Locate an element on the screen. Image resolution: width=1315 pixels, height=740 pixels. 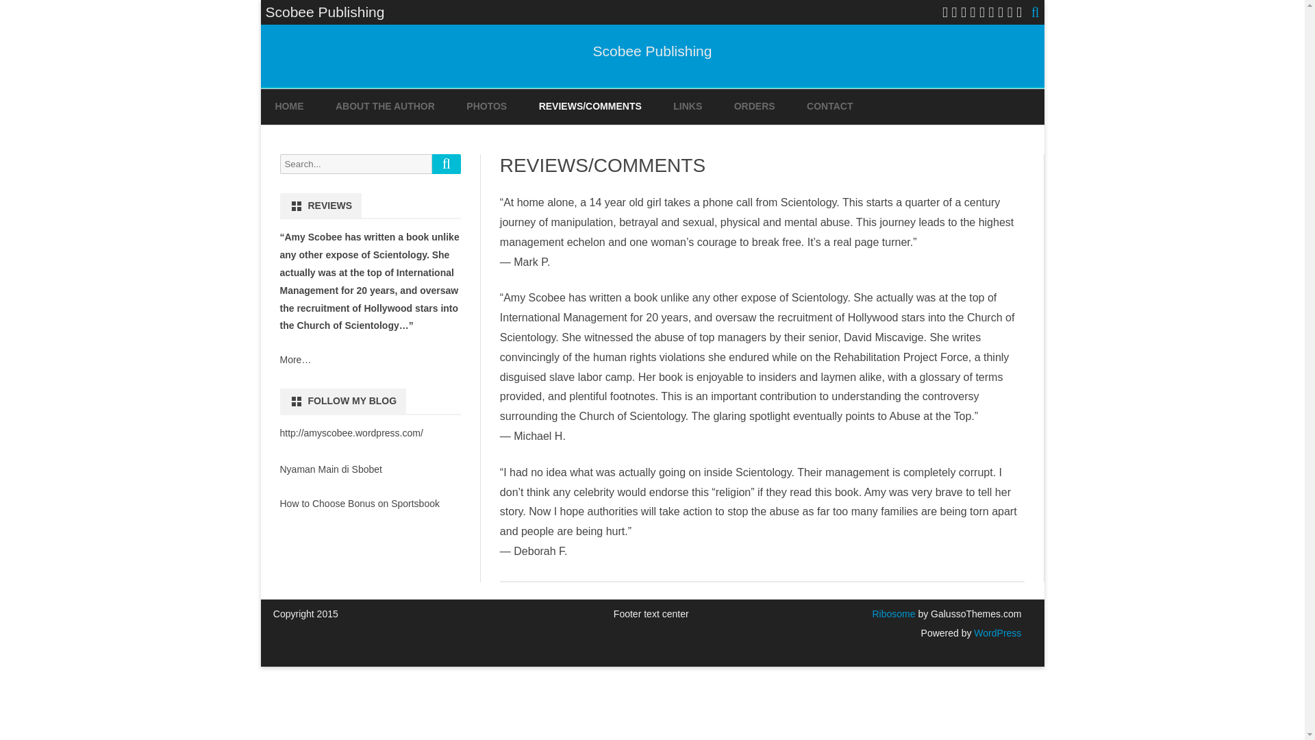
Ribosome is located at coordinates (893, 613).